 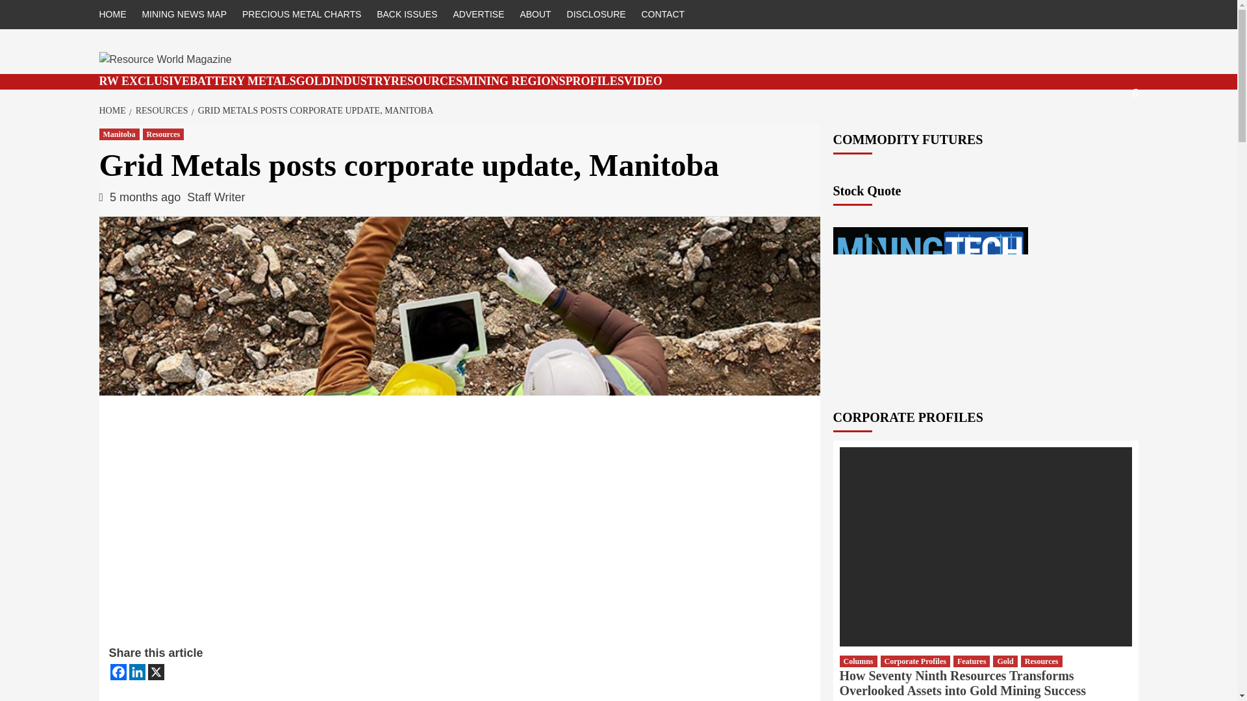 I want to click on Linkedin, so click(x=136, y=671).